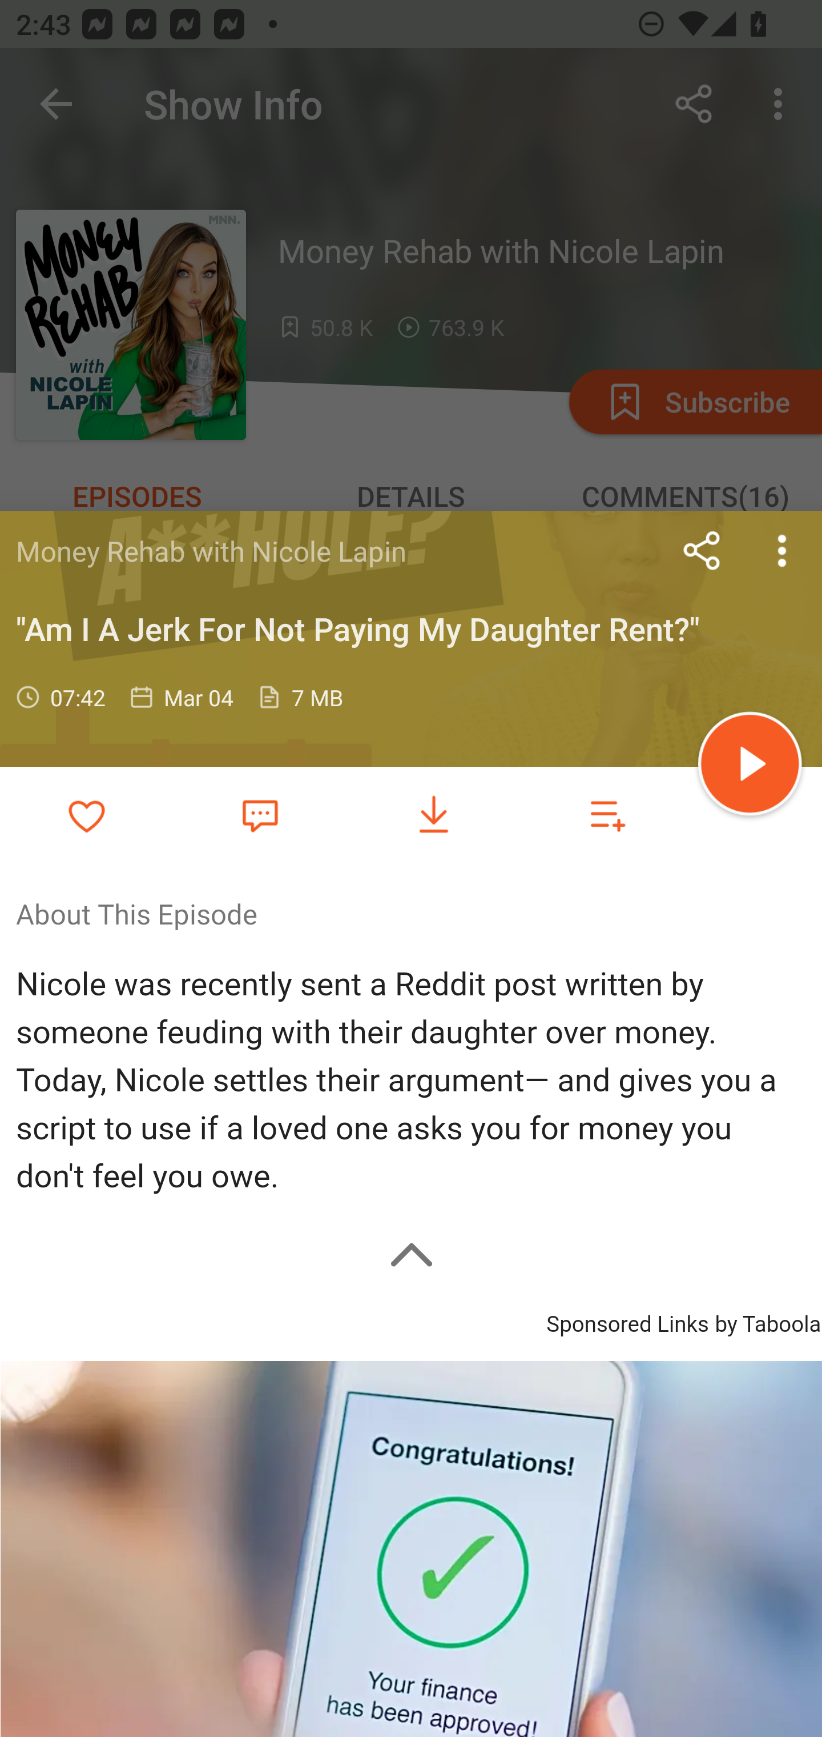 The image size is (822, 1737). Describe the element at coordinates (87, 815) in the screenshot. I see `Add to Favorites` at that location.